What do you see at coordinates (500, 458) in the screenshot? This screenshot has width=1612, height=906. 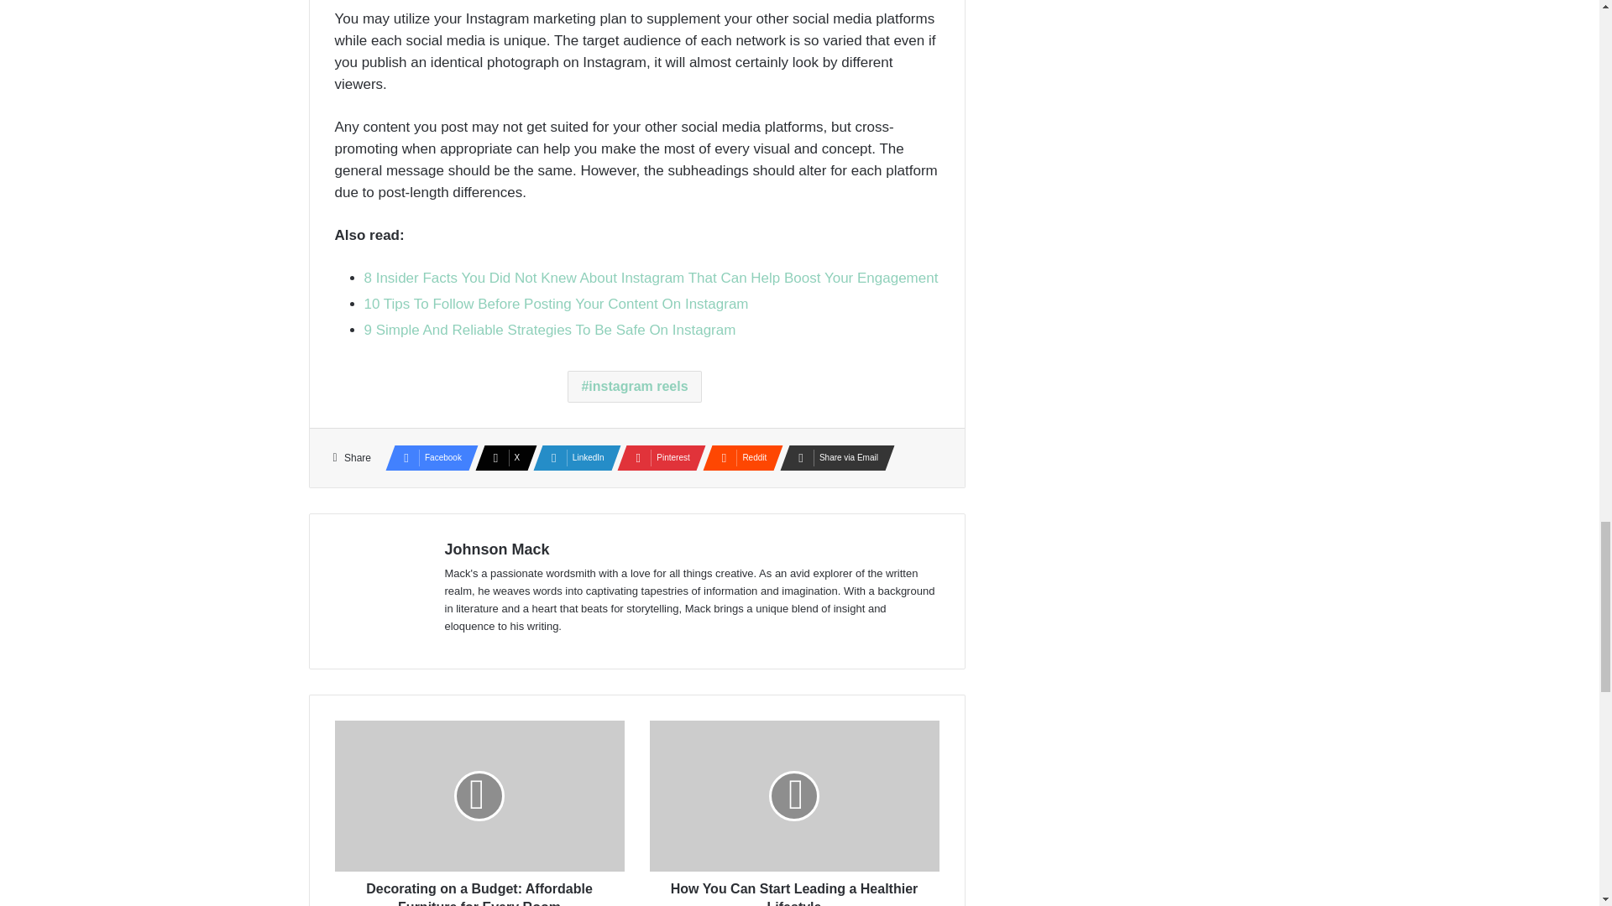 I see `X` at bounding box center [500, 458].